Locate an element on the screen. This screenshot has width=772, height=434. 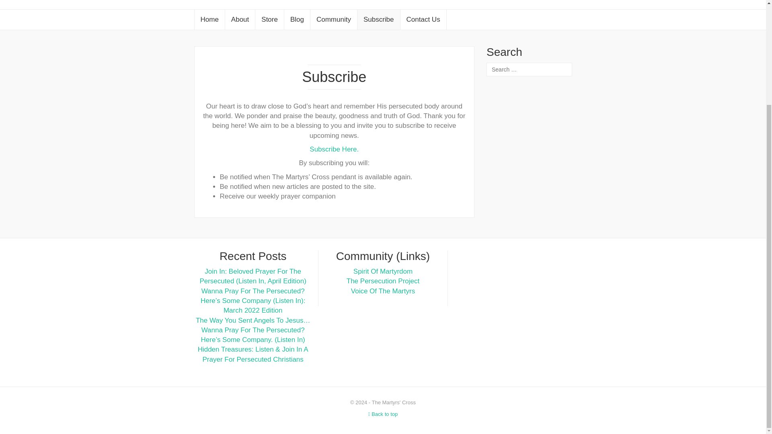
About is located at coordinates (240, 19).